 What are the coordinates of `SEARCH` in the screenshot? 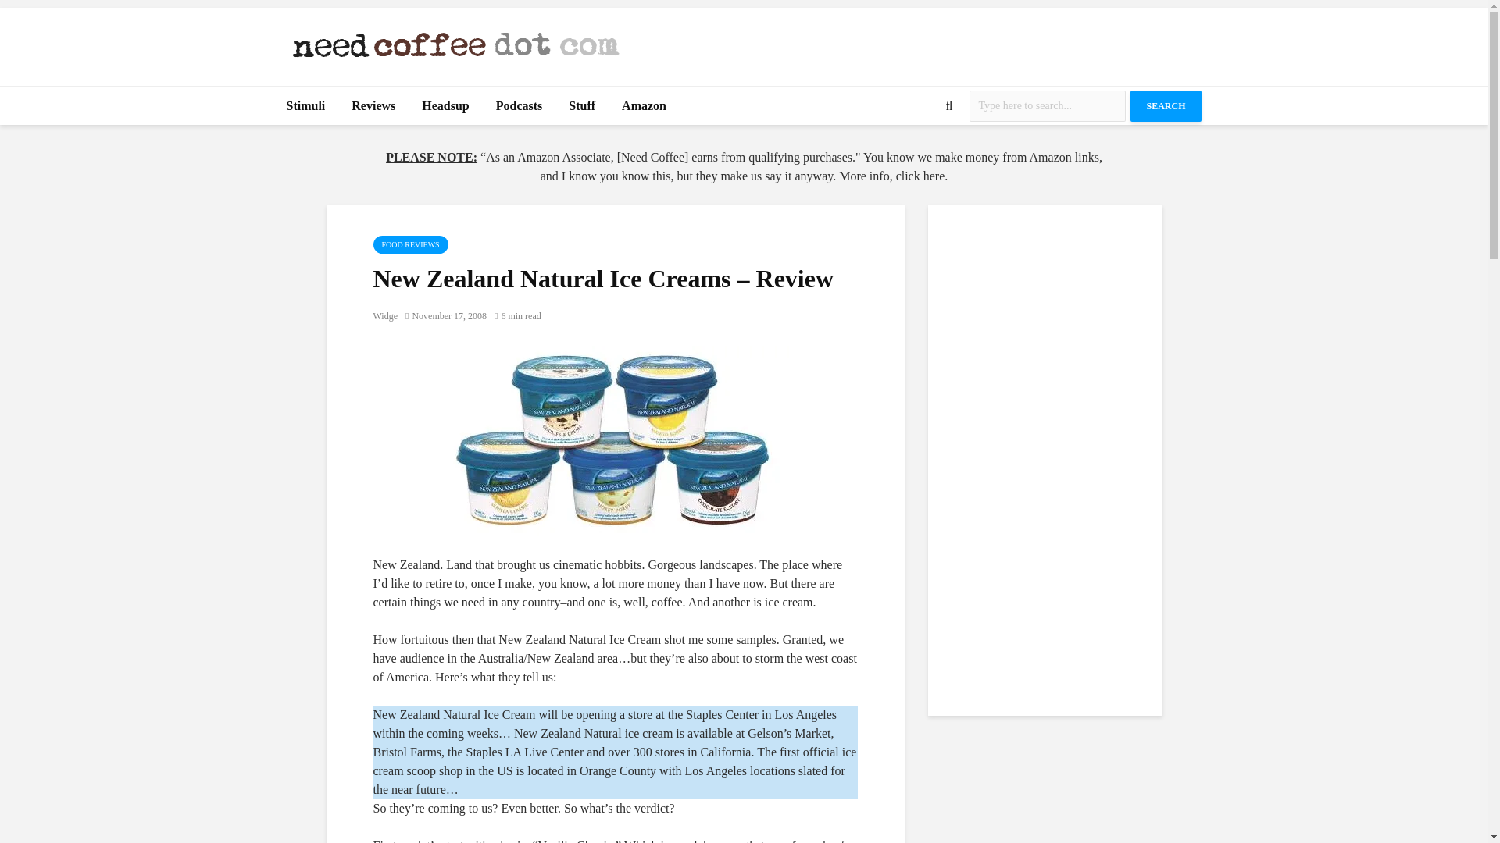 It's located at (1166, 105).